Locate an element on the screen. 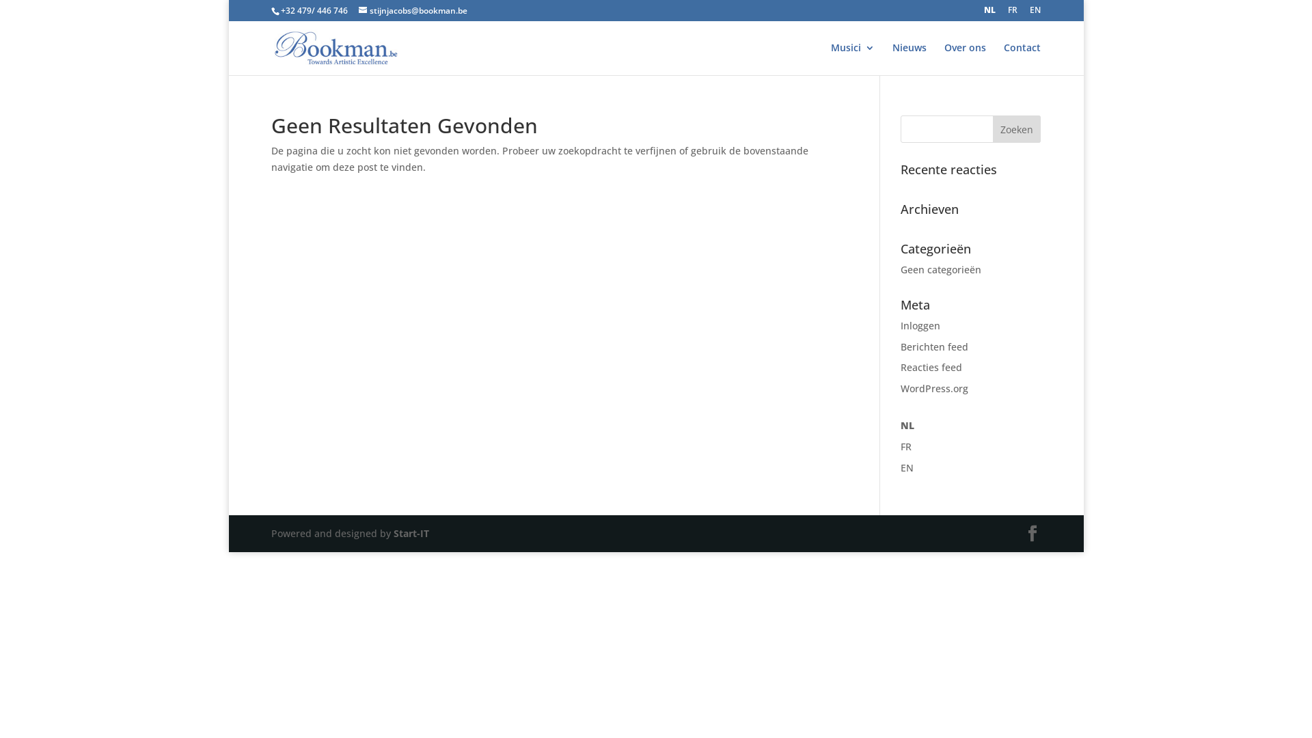 The image size is (1312, 738). Berichten feed is located at coordinates (935, 347).